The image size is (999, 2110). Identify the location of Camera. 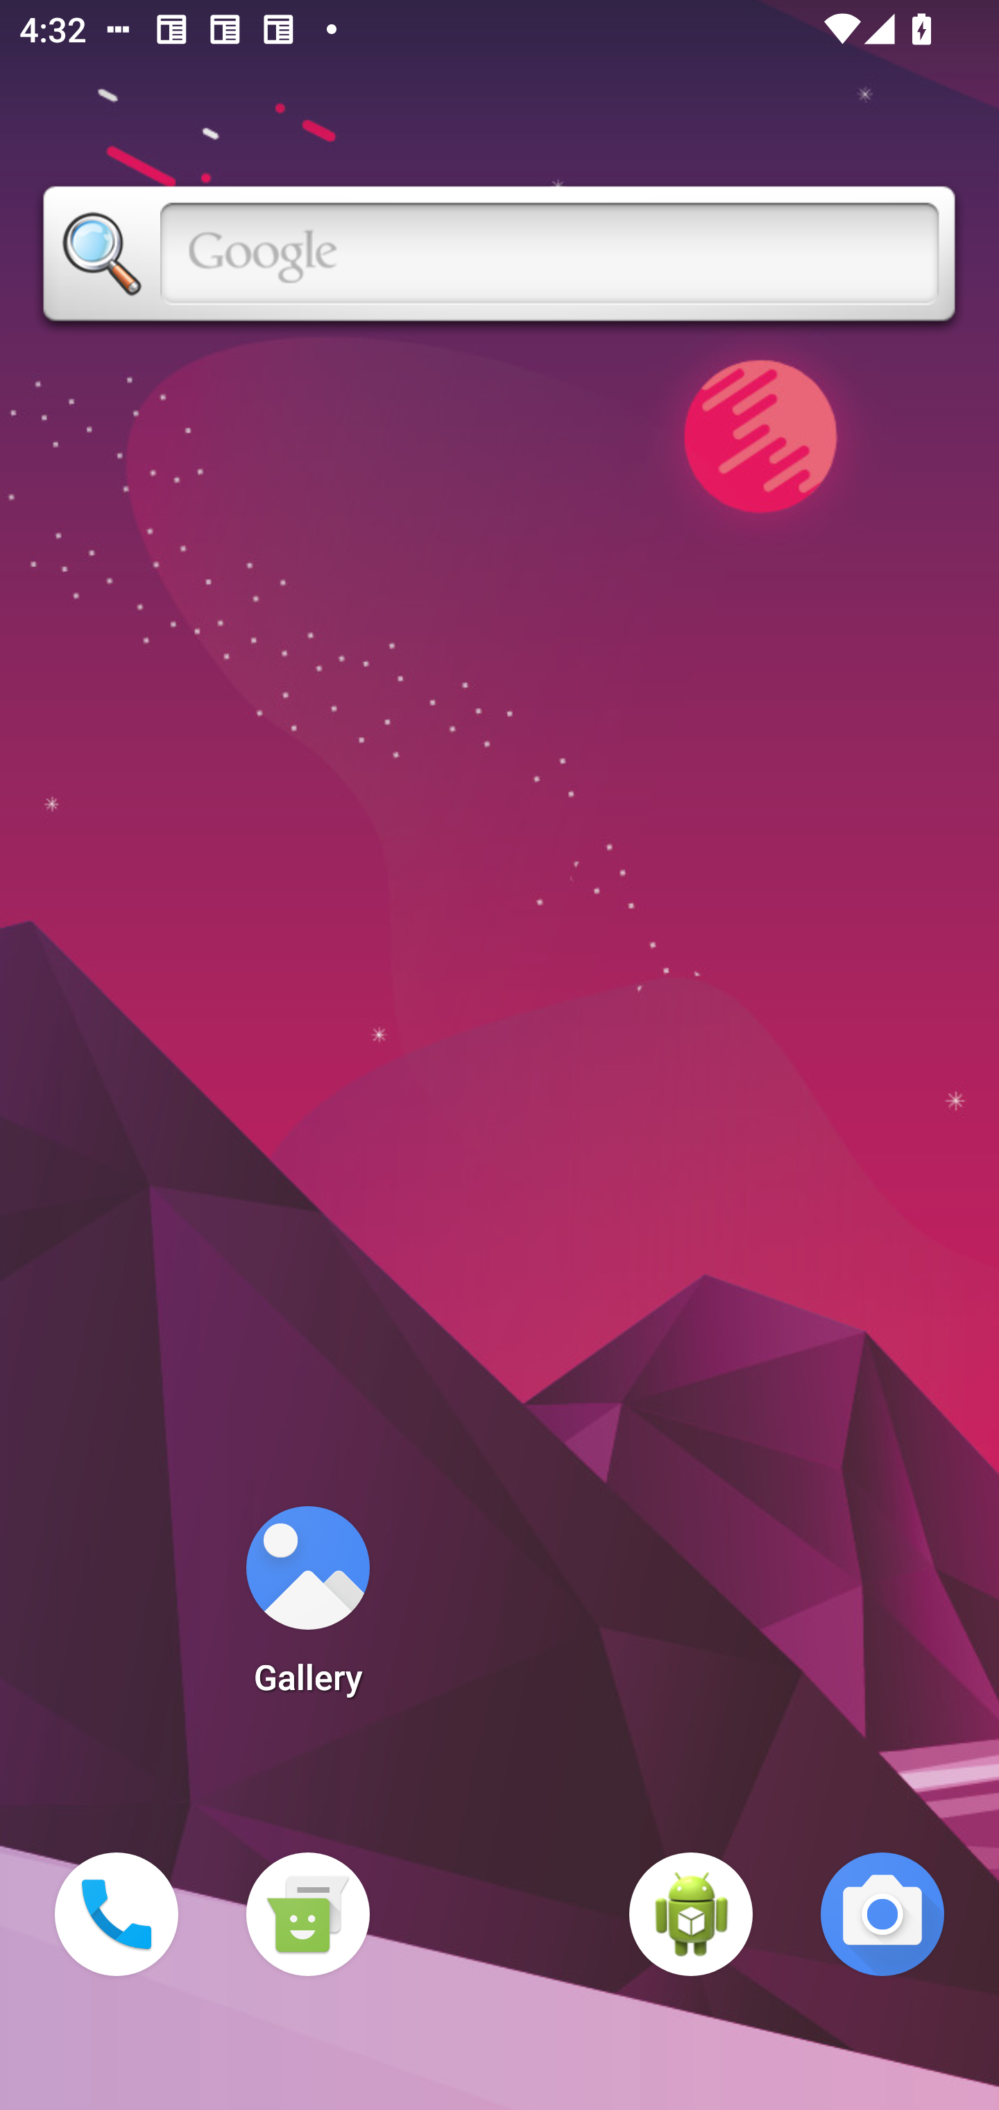
(882, 1914).